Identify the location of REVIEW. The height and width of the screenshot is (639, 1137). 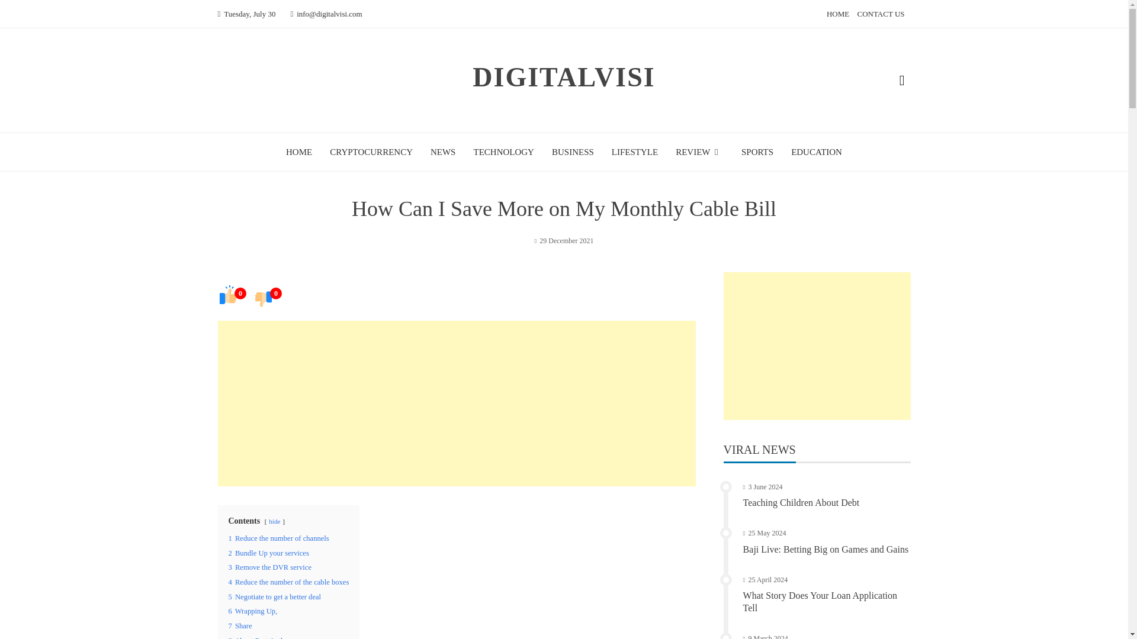
(699, 151).